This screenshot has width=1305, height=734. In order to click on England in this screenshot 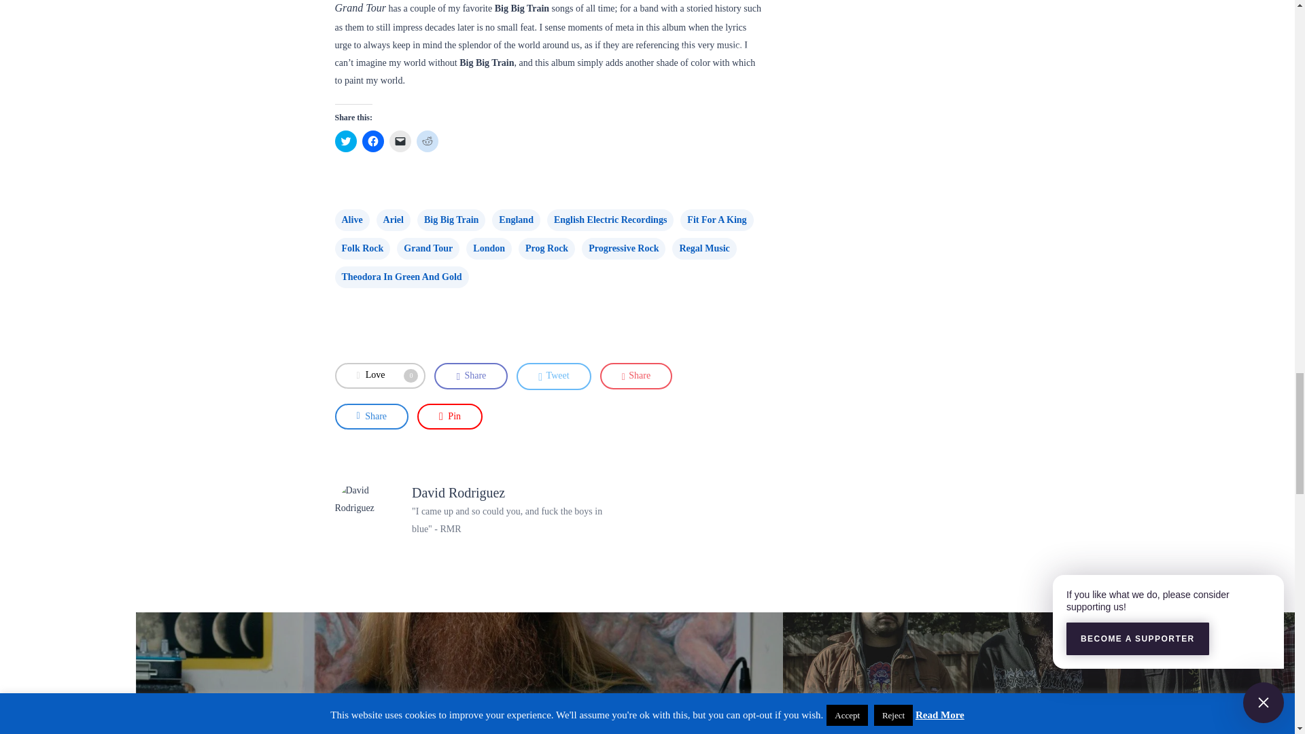, I will do `click(515, 220)`.